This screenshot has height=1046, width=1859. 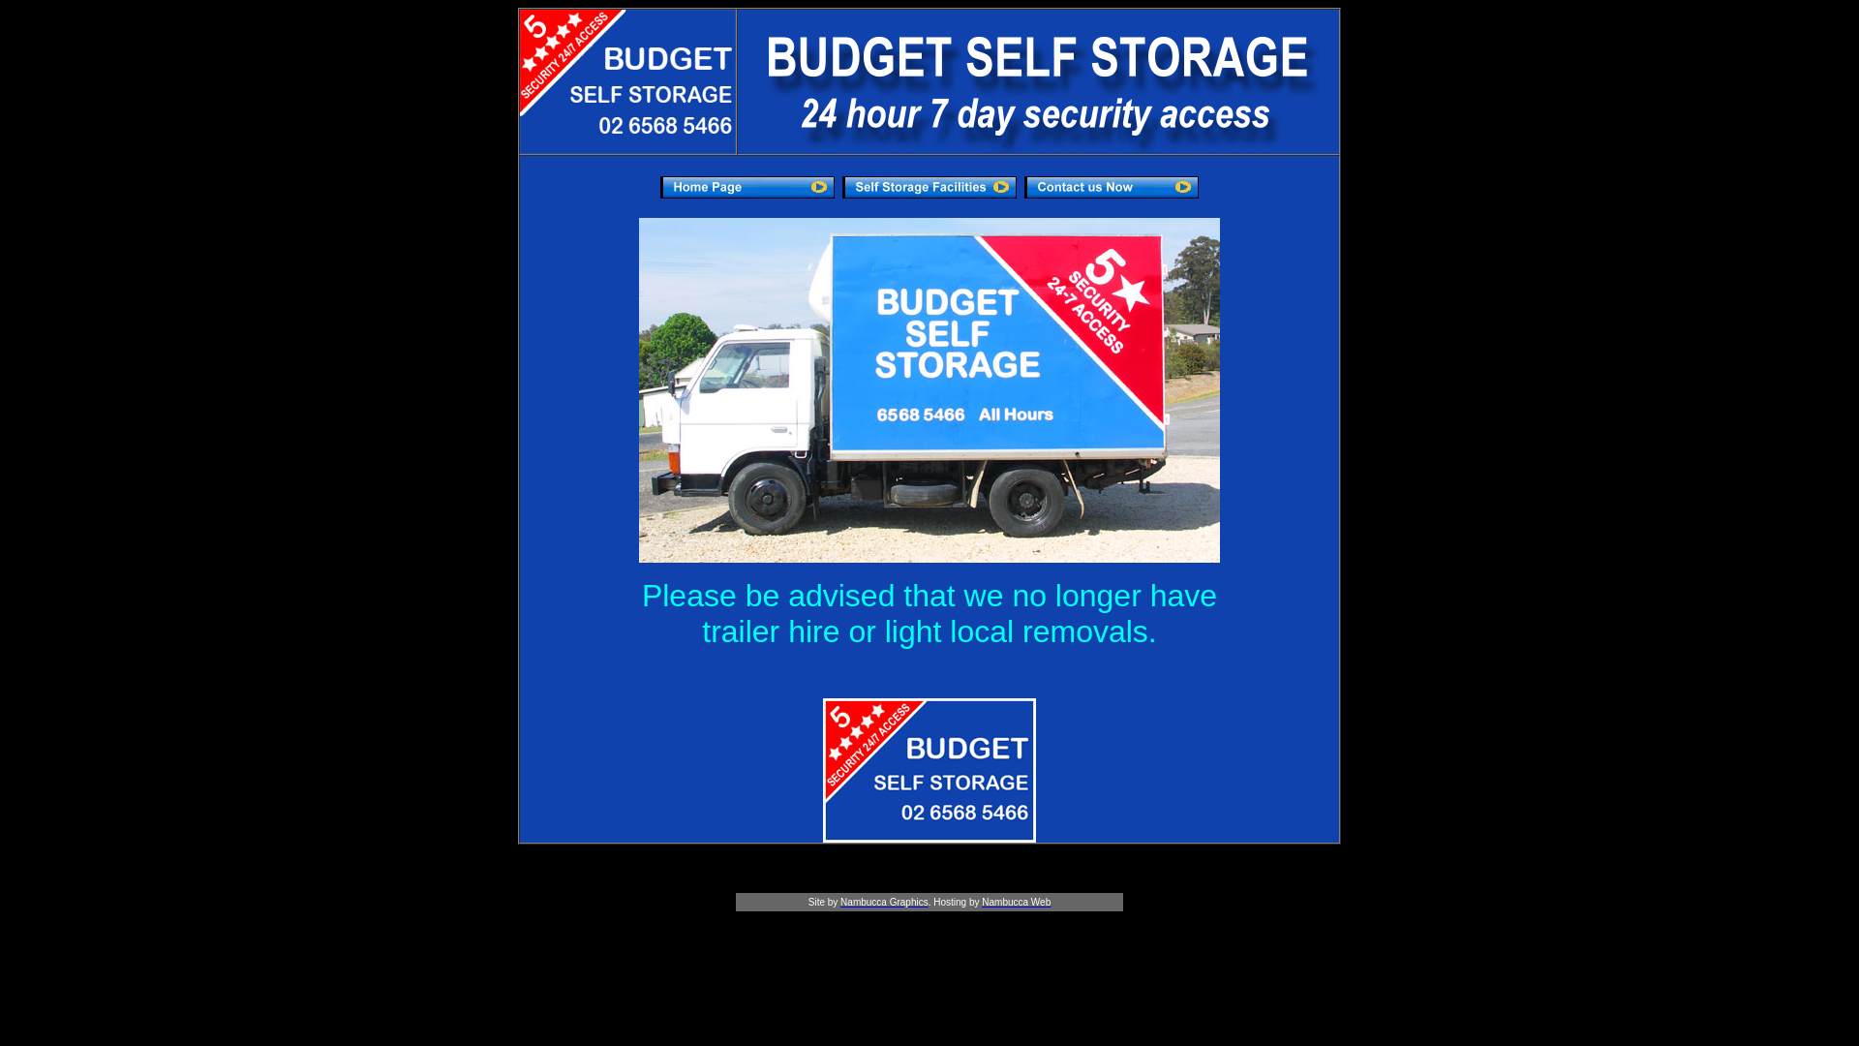 What do you see at coordinates (1016, 901) in the screenshot?
I see `Nambucca Web` at bounding box center [1016, 901].